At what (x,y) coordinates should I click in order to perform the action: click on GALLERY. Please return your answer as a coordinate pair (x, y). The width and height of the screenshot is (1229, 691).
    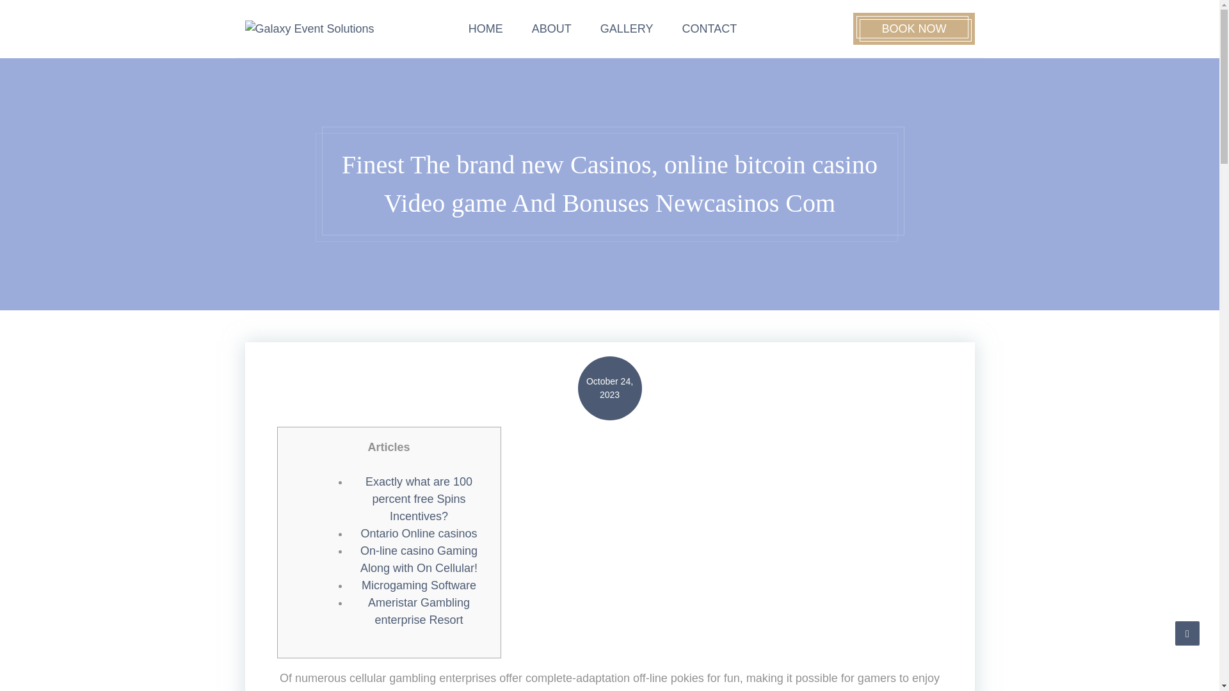
    Looking at the image, I should click on (626, 29).